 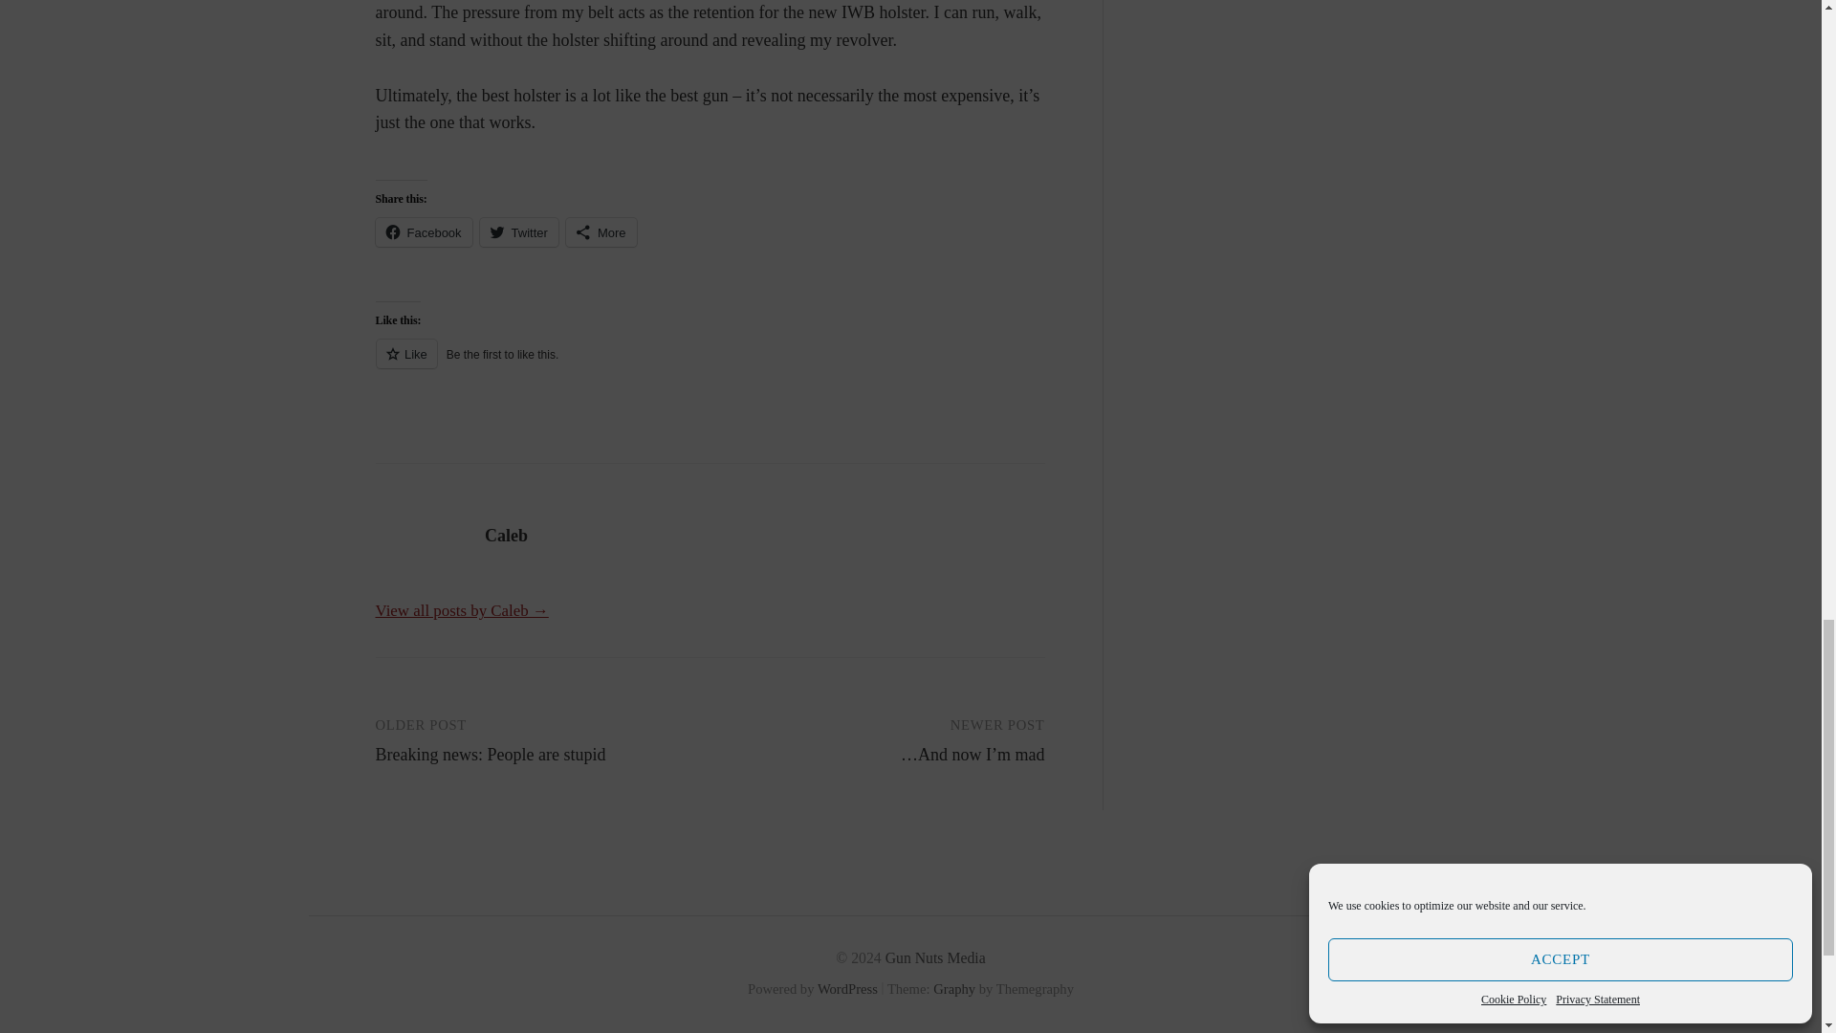 I want to click on Click to share on Twitter, so click(x=518, y=231).